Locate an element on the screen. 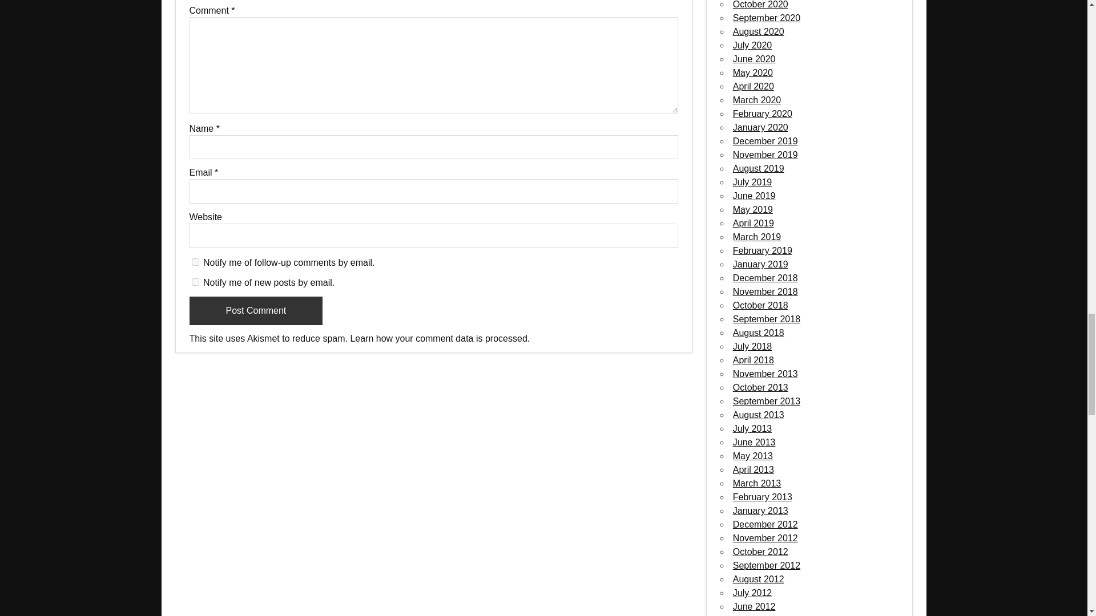 The height and width of the screenshot is (616, 1096). subscribe is located at coordinates (195, 261).